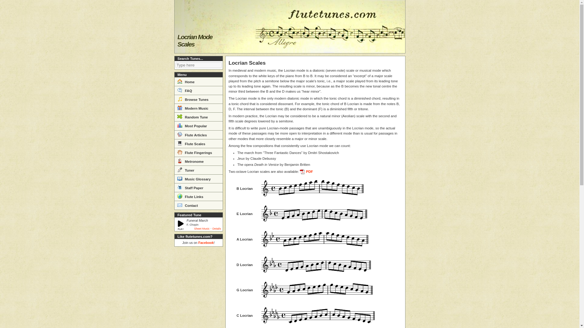 The image size is (584, 328). What do you see at coordinates (198, 117) in the screenshot?
I see `Random Tune` at bounding box center [198, 117].